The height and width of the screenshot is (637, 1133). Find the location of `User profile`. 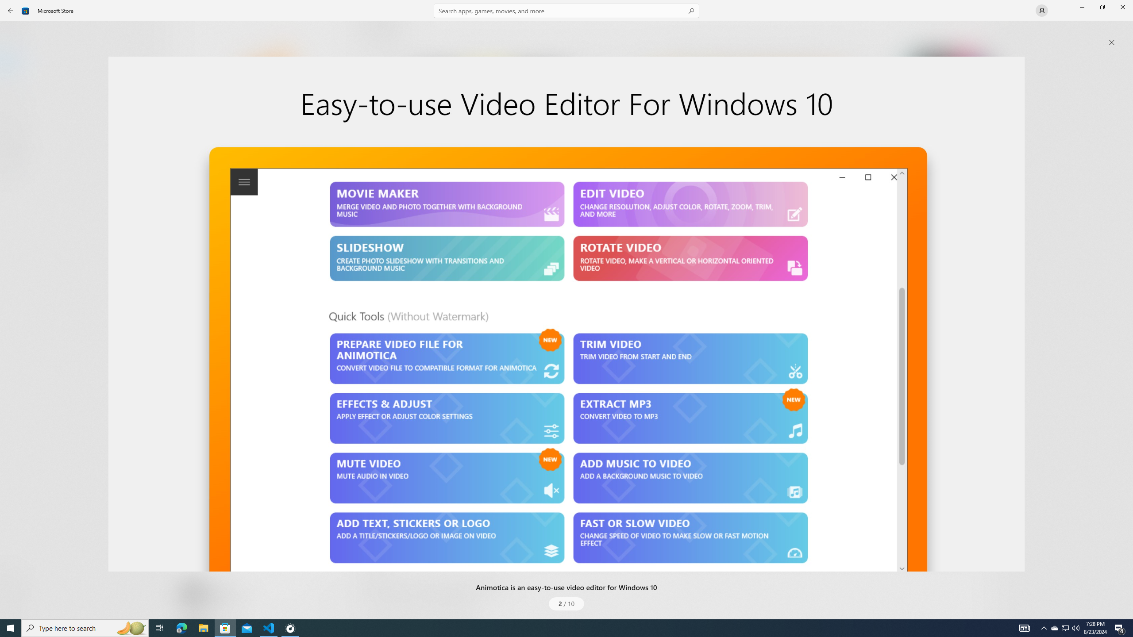

User profile is located at coordinates (1042, 11).